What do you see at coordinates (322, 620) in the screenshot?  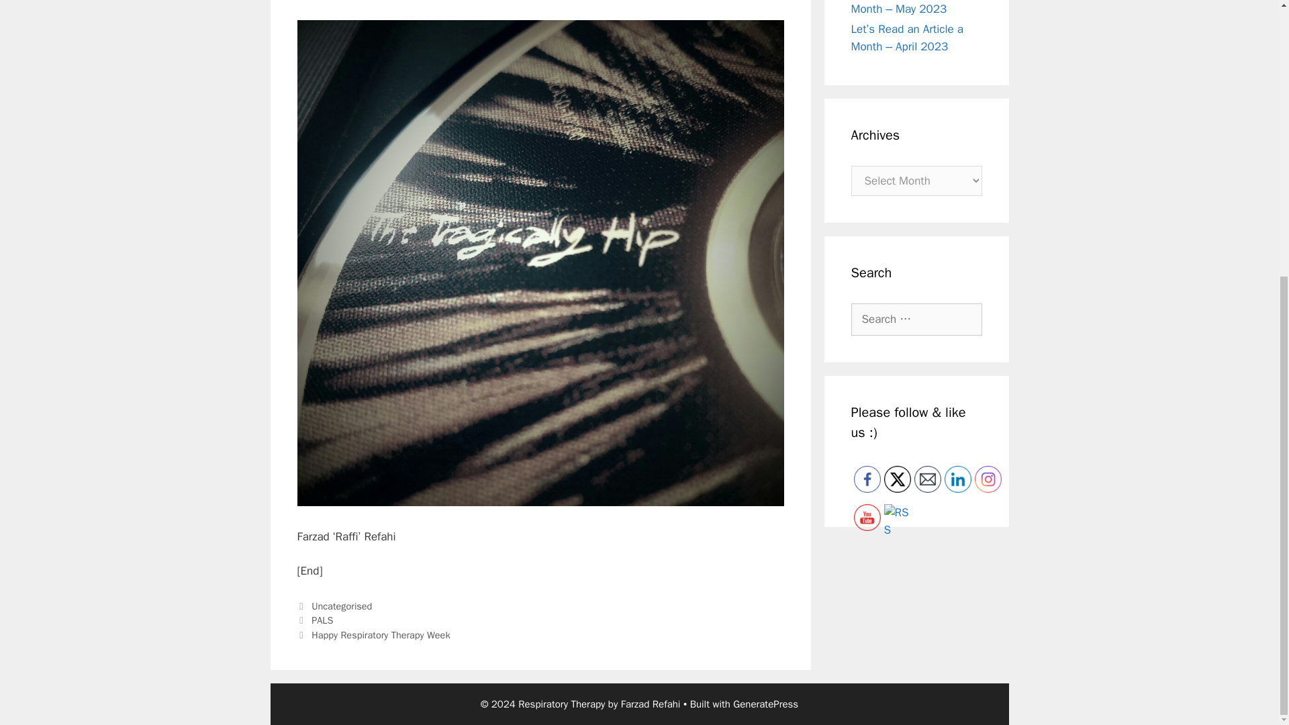 I see `PALS` at bounding box center [322, 620].